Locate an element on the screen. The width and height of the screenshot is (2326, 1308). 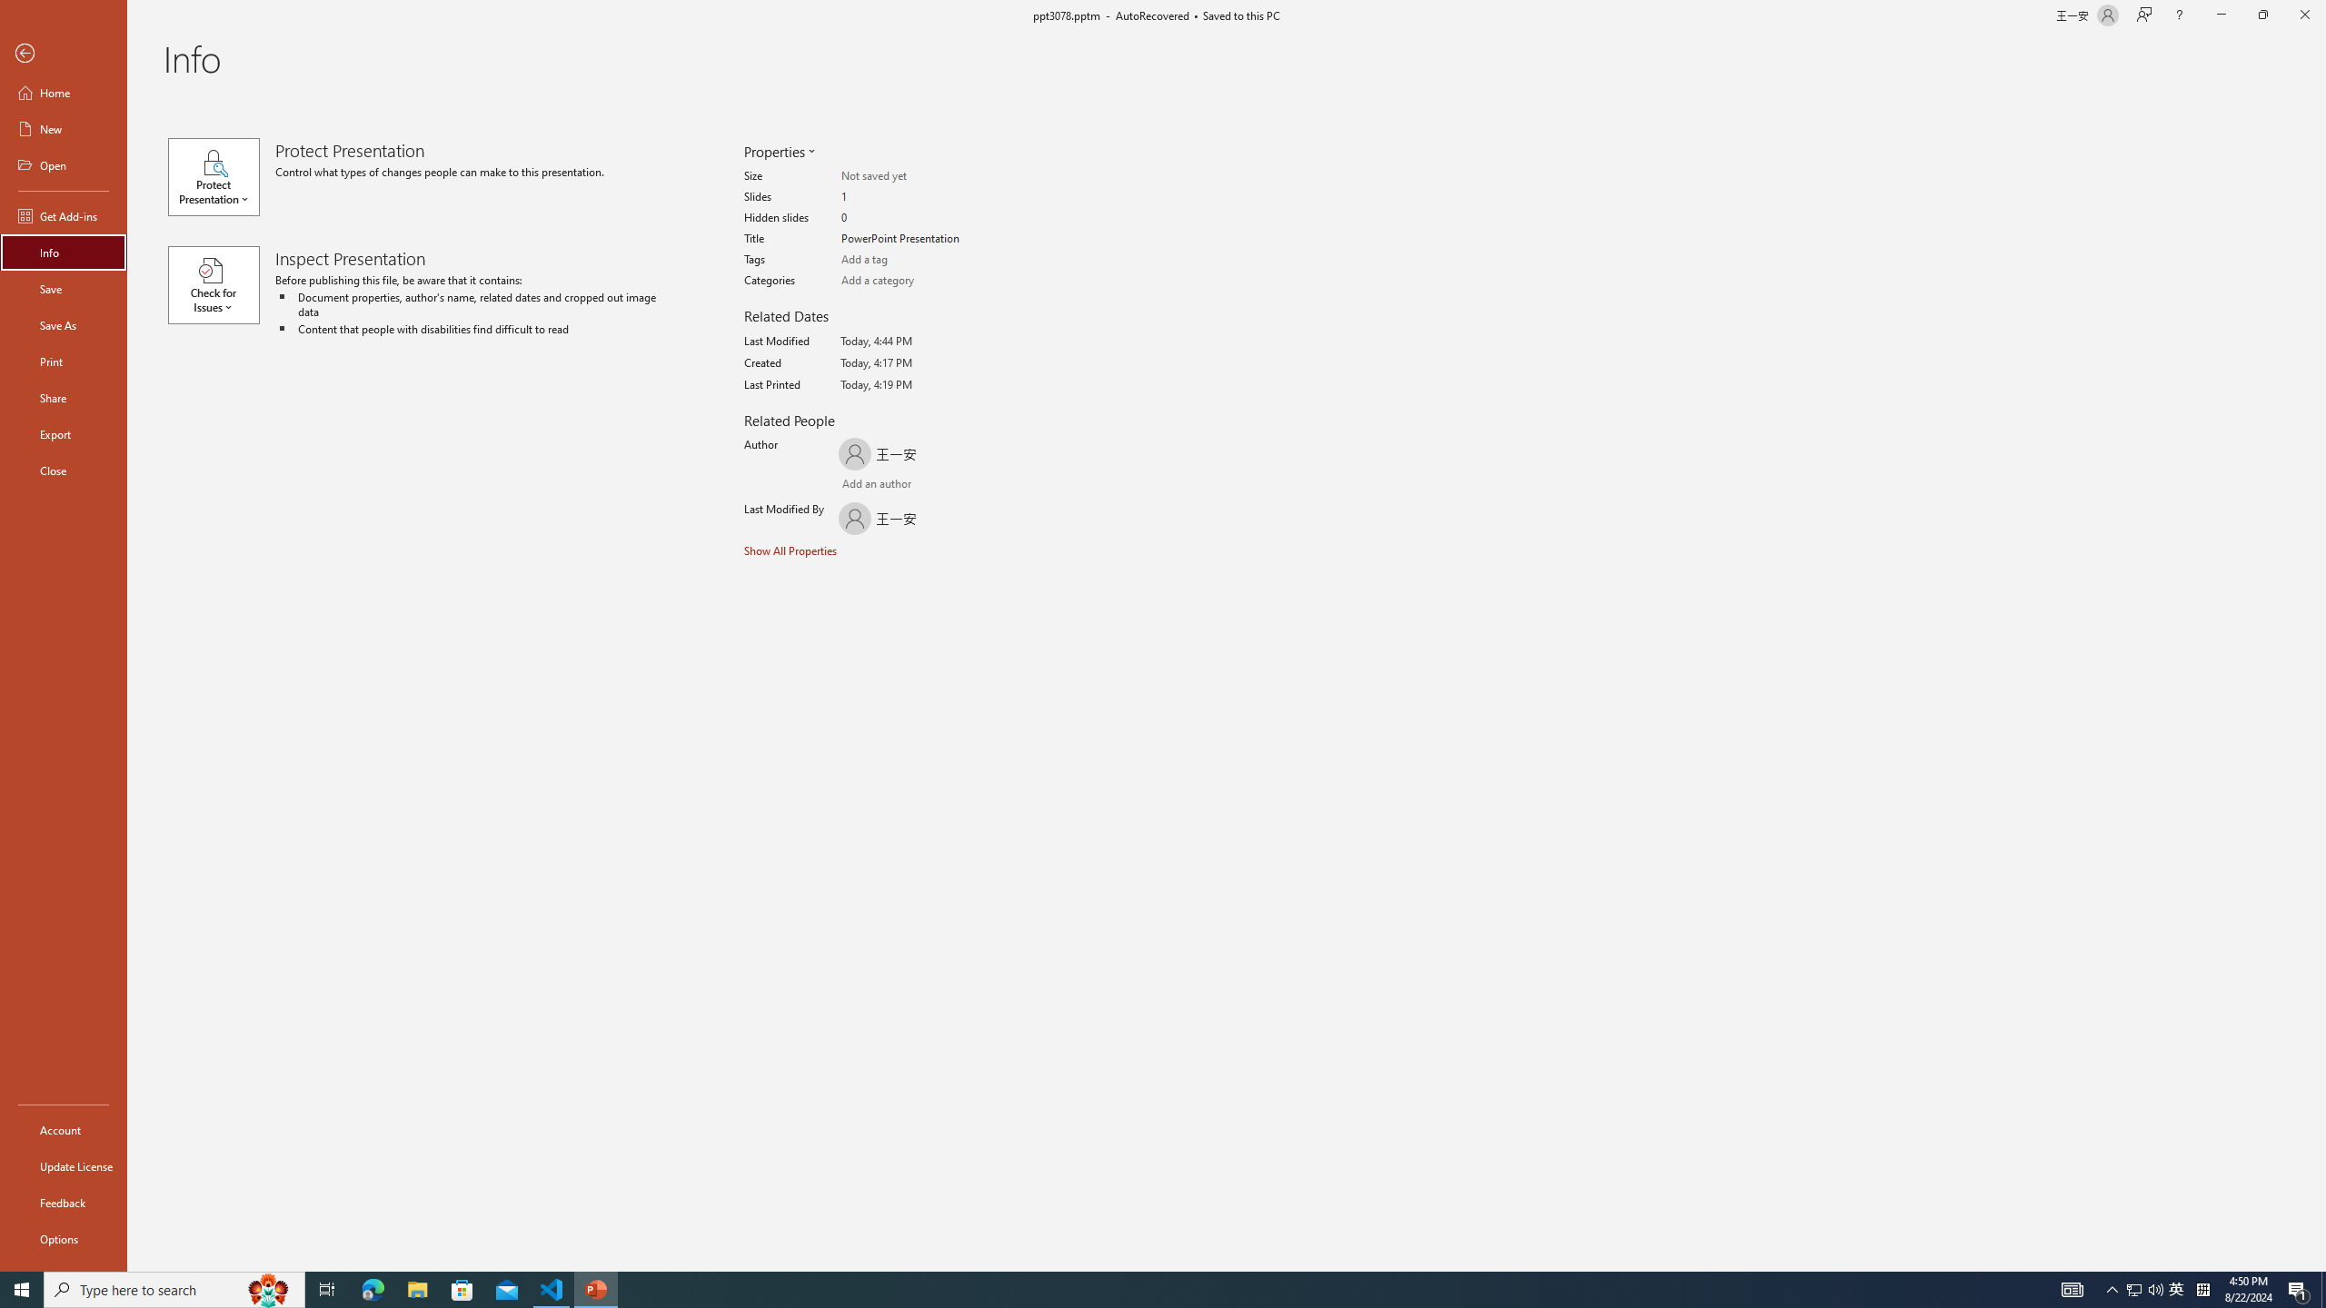
Protect Presentation is located at coordinates (221, 176).